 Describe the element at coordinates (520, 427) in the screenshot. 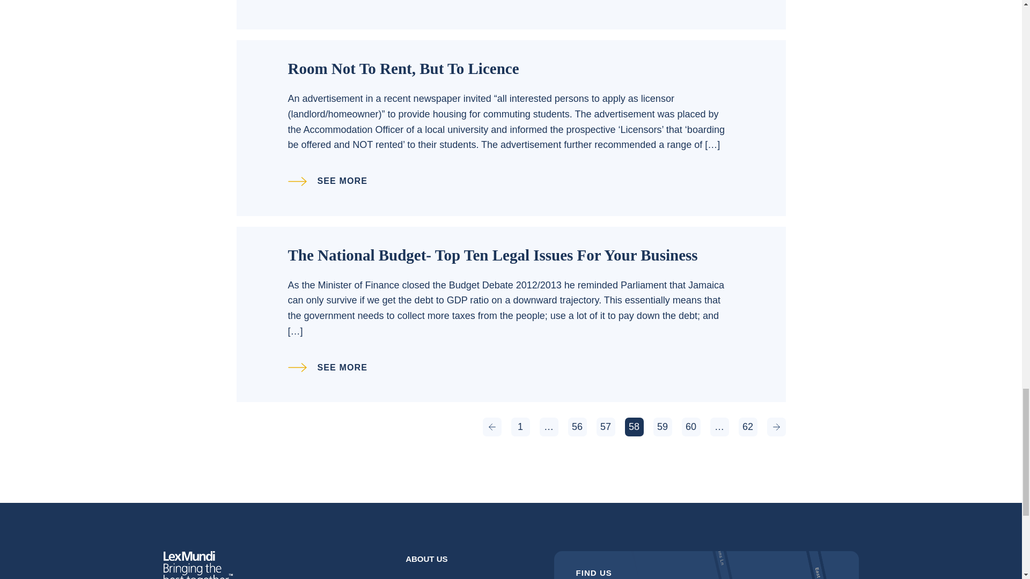

I see `1` at that location.